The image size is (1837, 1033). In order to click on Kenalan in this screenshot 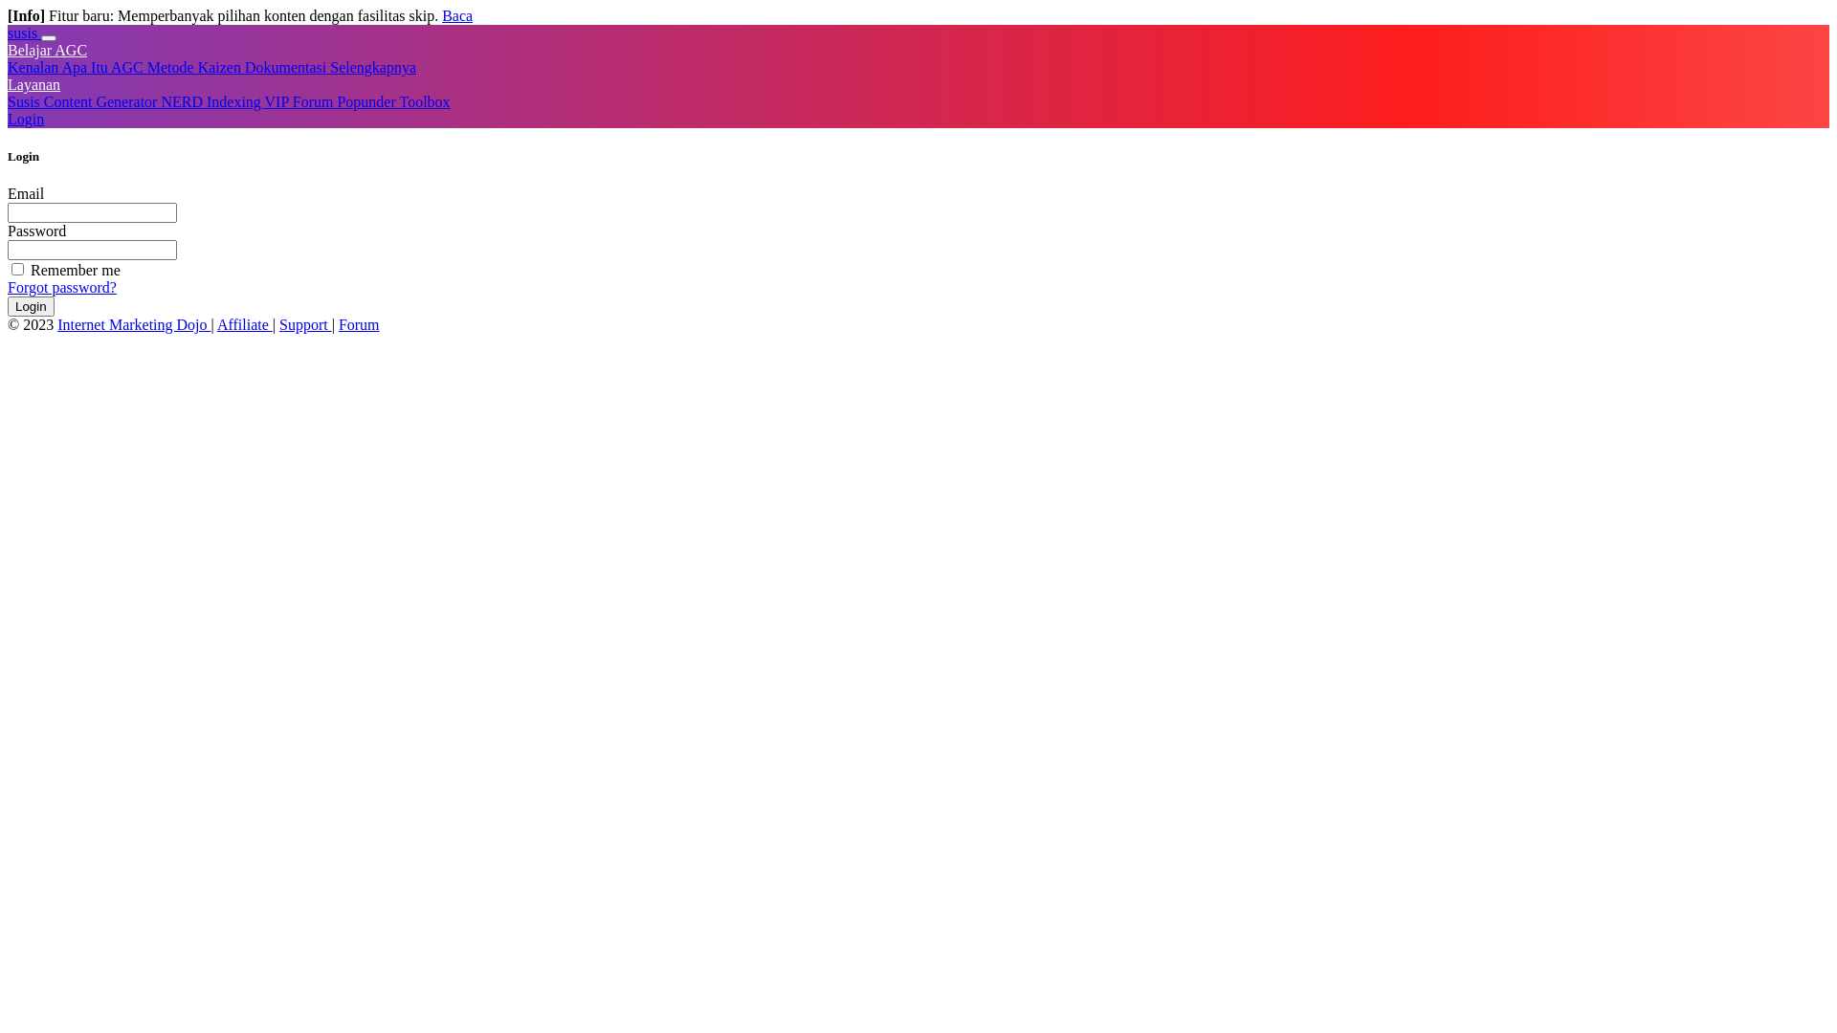, I will do `click(34, 67)`.